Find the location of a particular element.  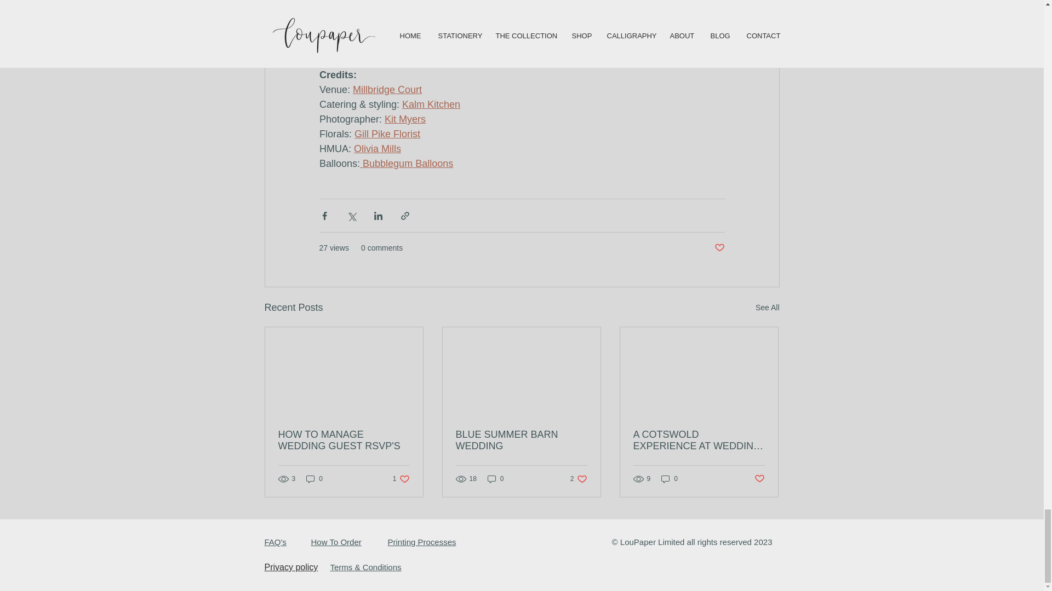

curated collection of stationery designs is located at coordinates (442, 31).